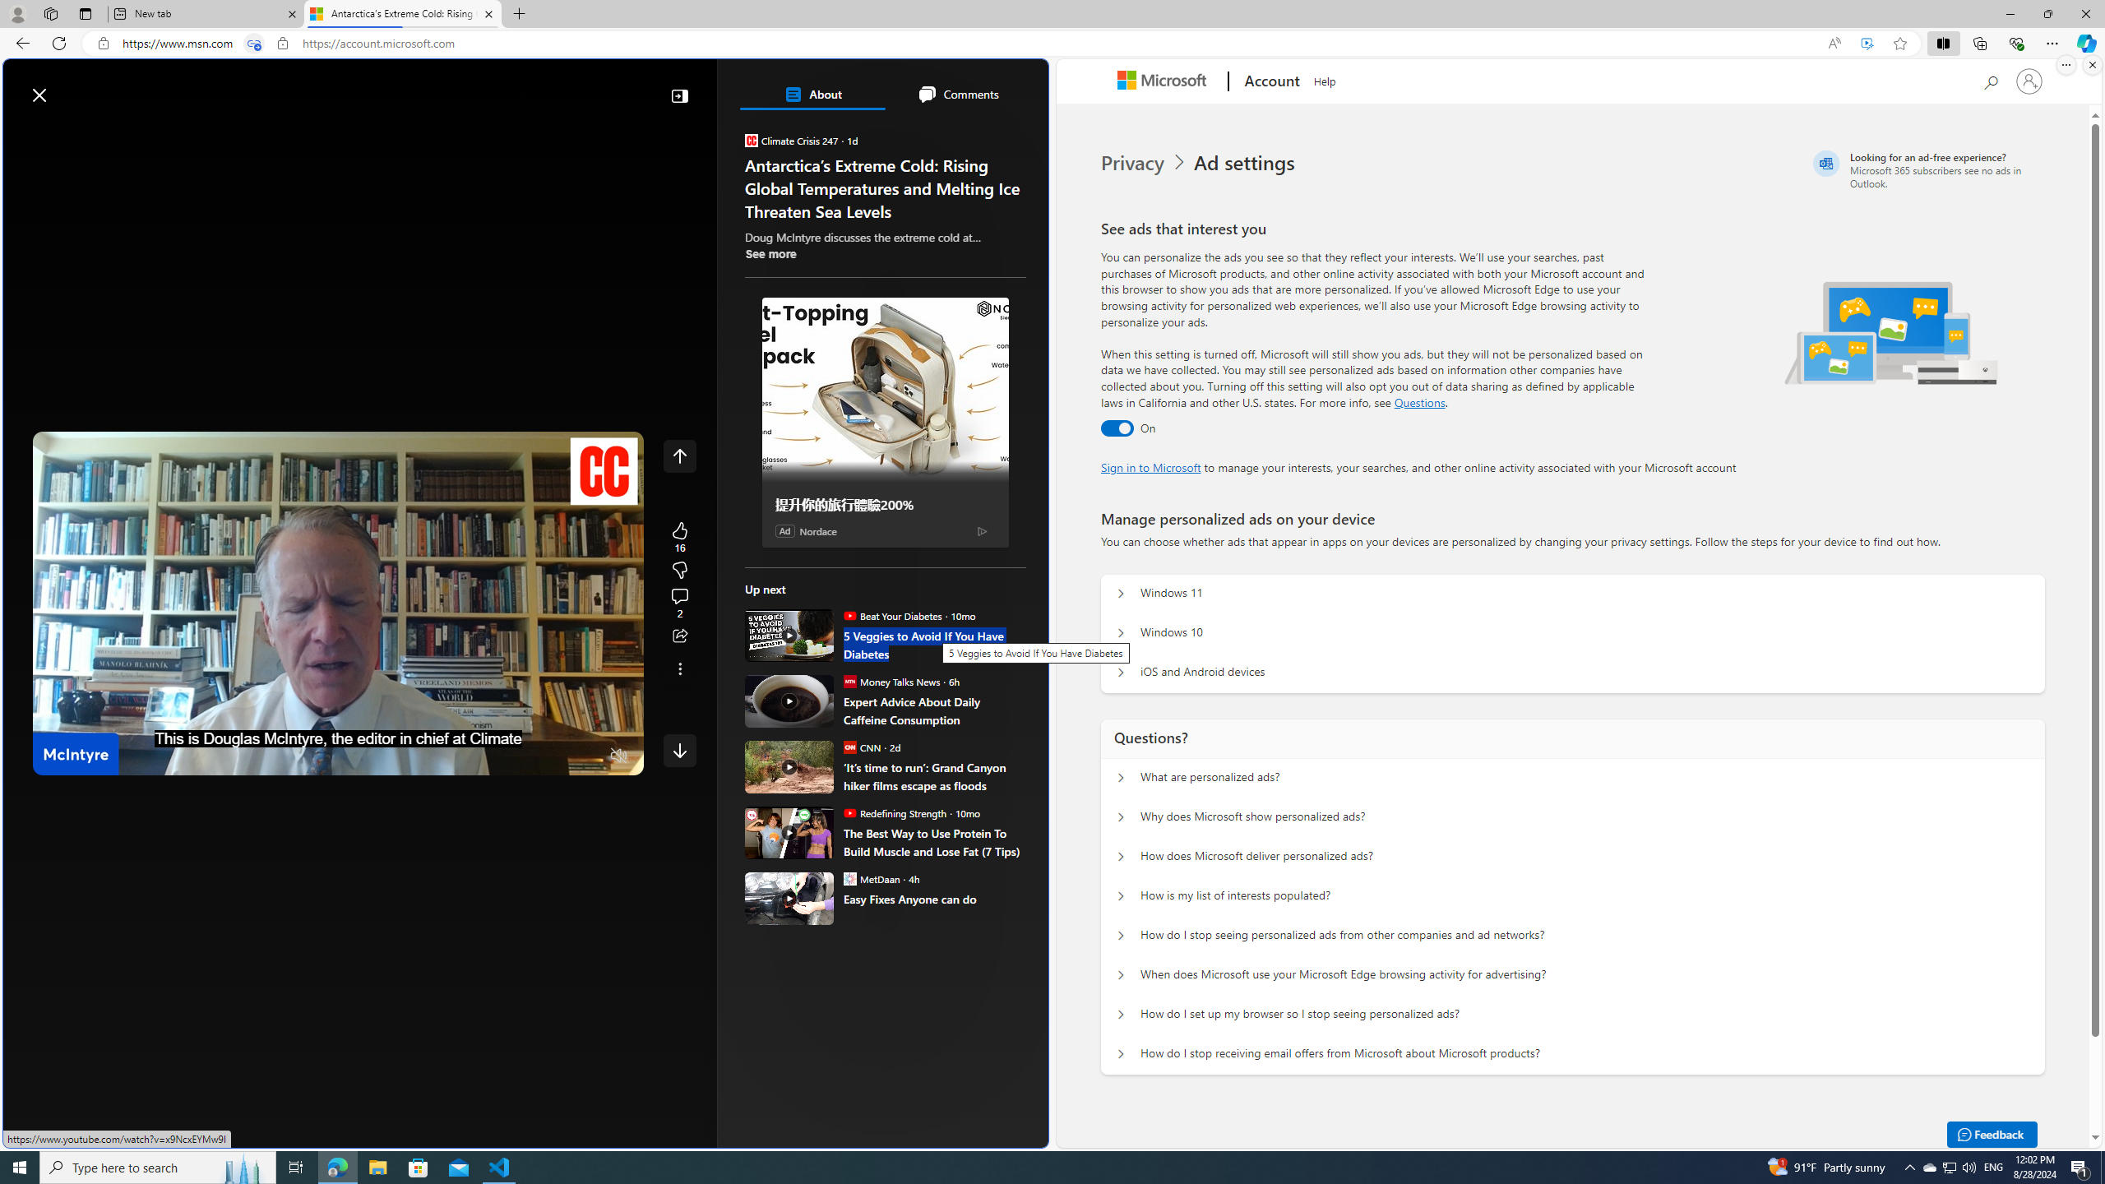 Image resolution: width=2105 pixels, height=1184 pixels. What do you see at coordinates (1324, 79) in the screenshot?
I see `Help` at bounding box center [1324, 79].